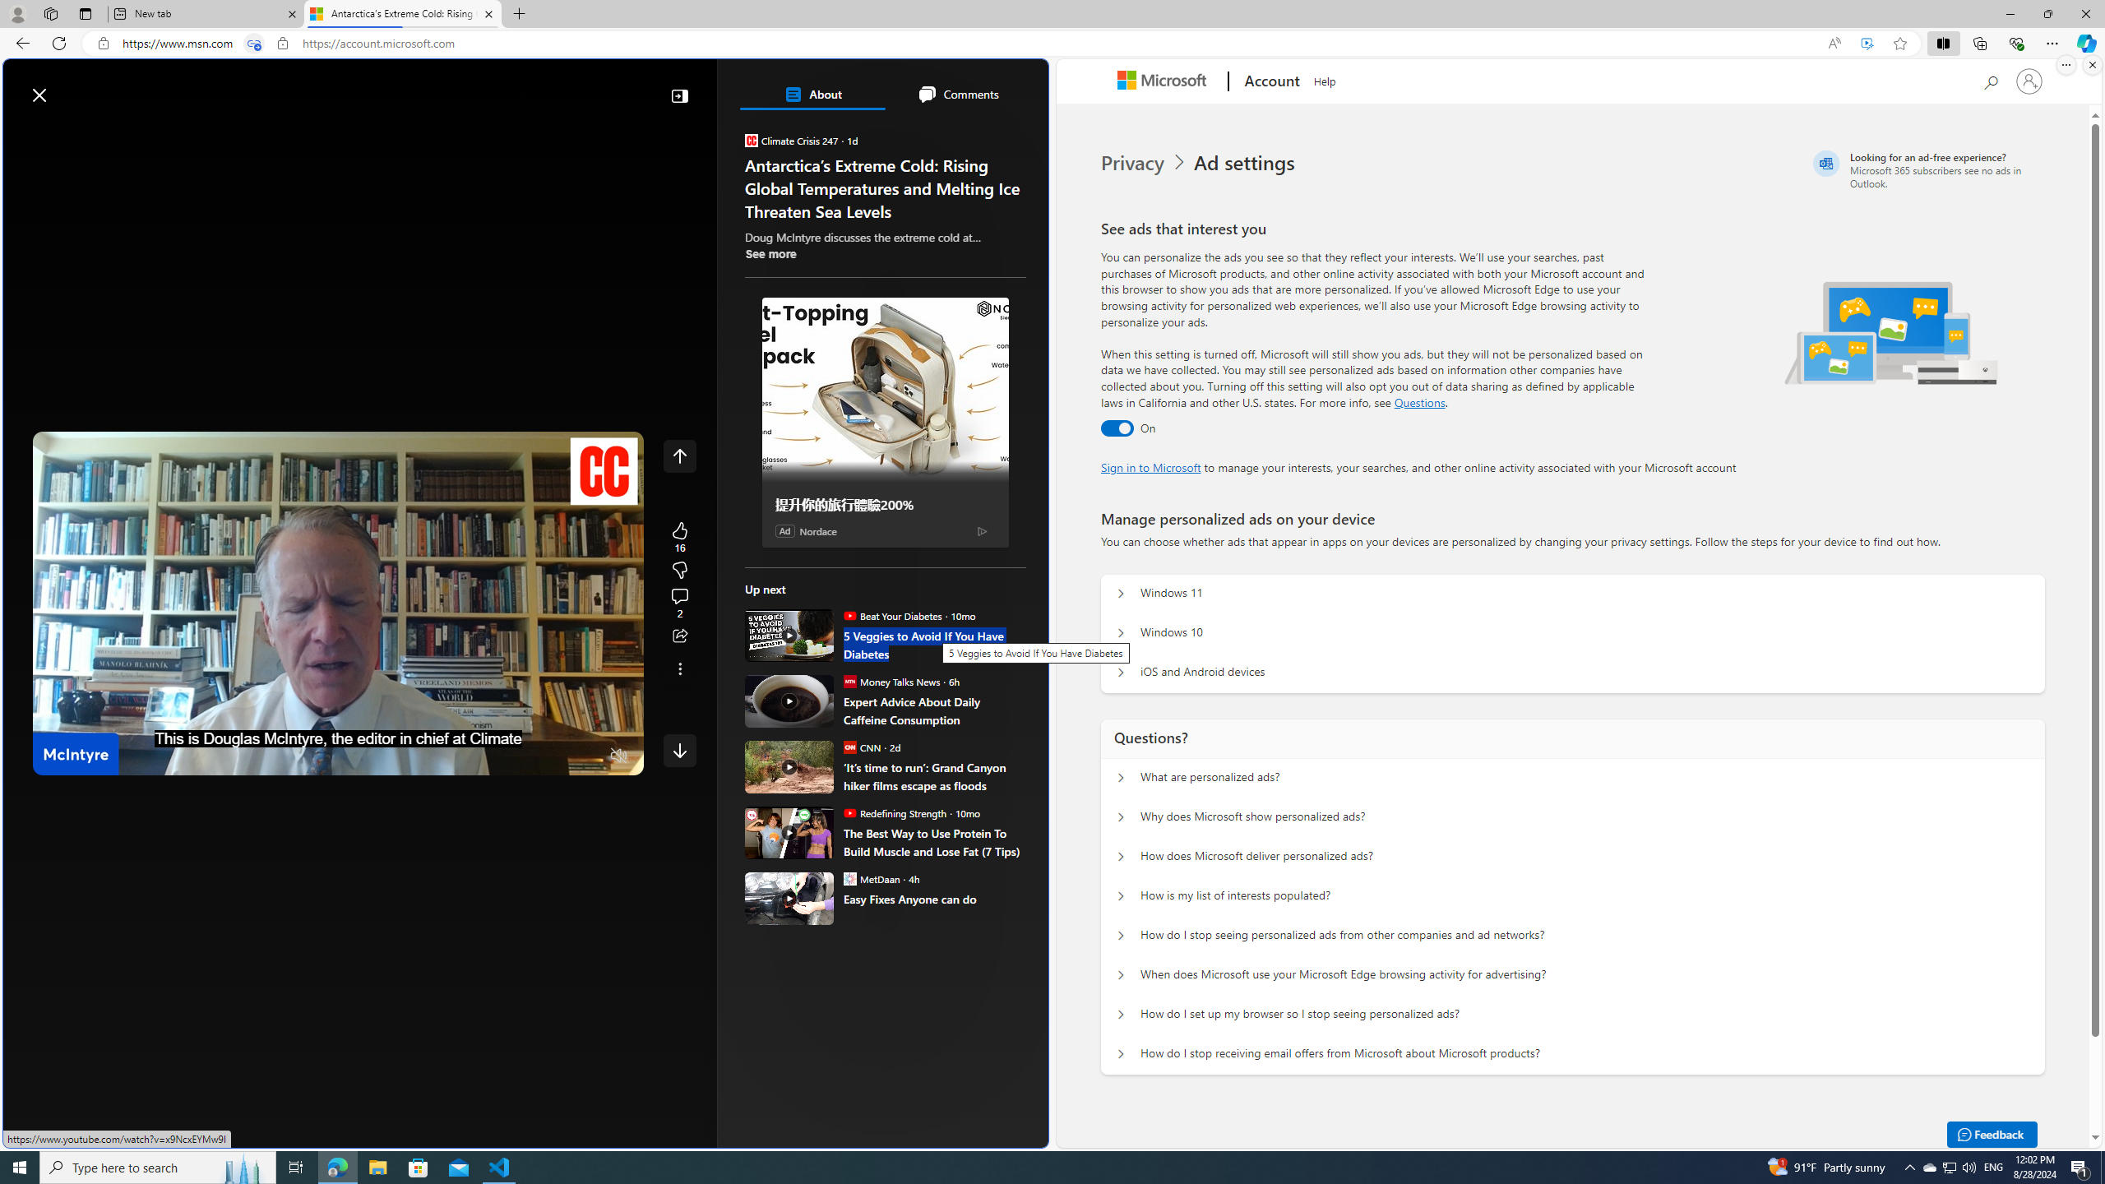 Image resolution: width=2105 pixels, height=1184 pixels. What do you see at coordinates (1324, 79) in the screenshot?
I see `Help` at bounding box center [1324, 79].